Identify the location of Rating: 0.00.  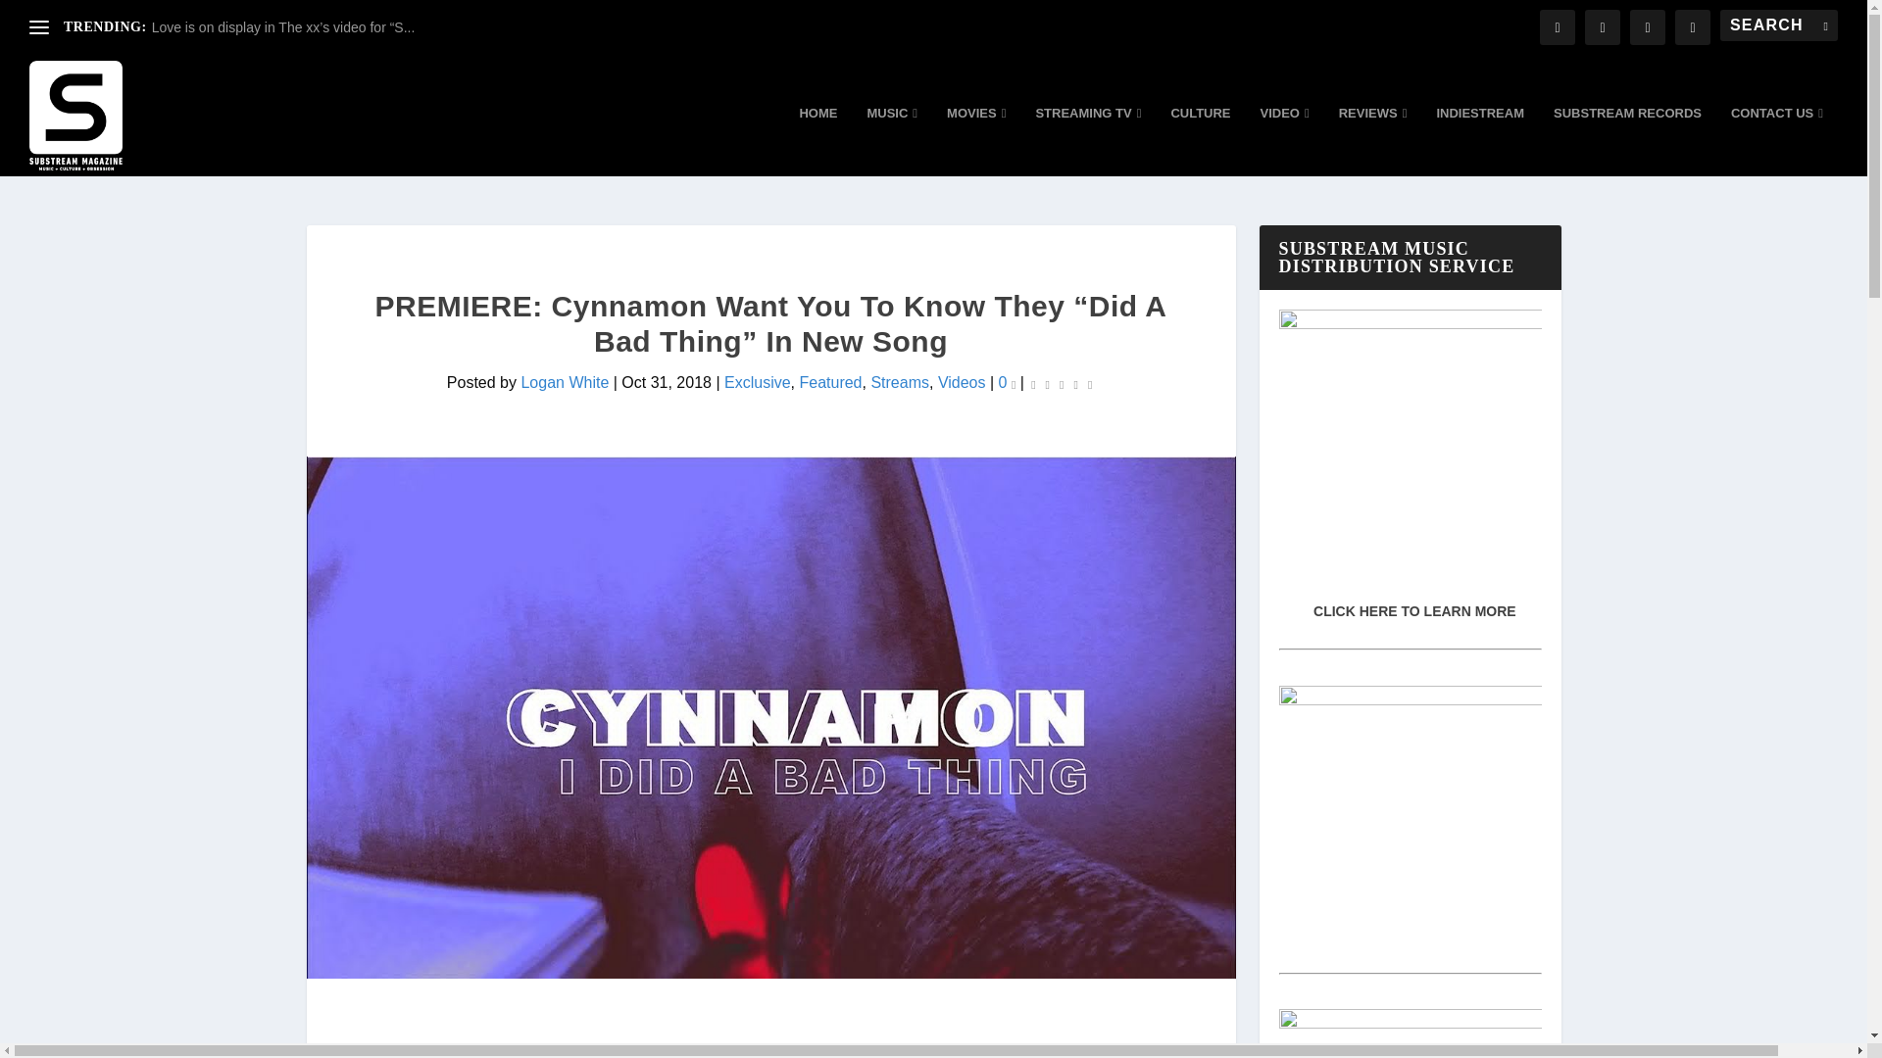
(1061, 383).